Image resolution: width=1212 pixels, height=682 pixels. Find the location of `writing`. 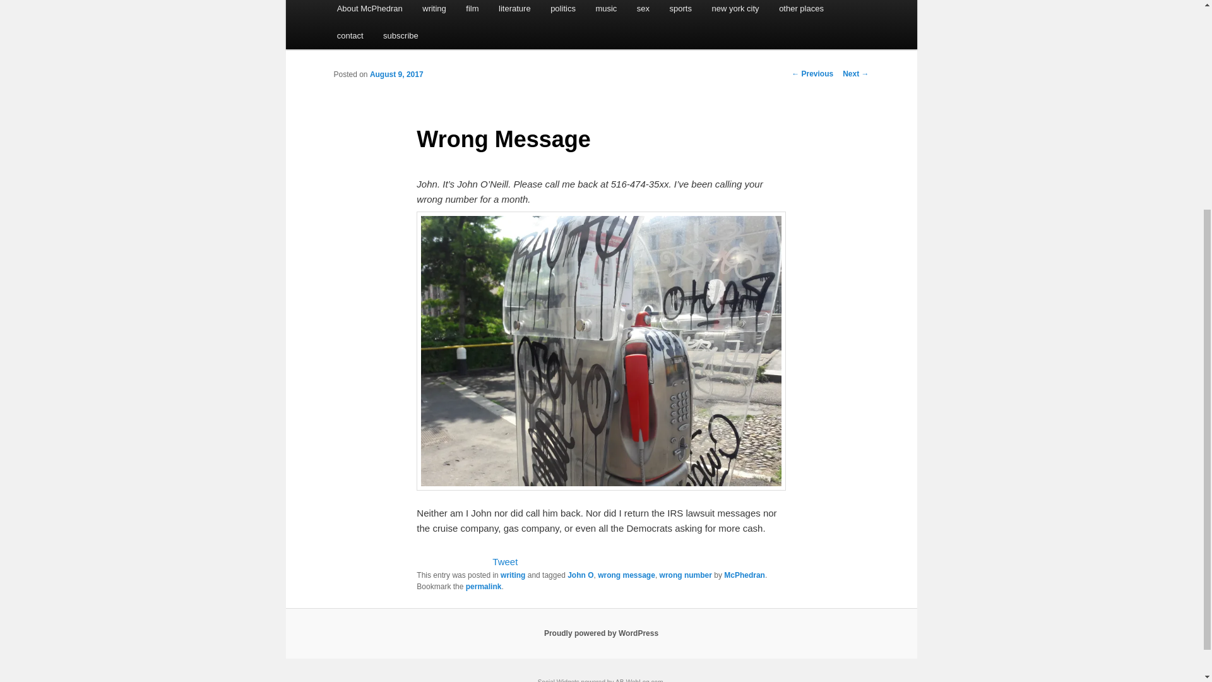

writing is located at coordinates (434, 11).